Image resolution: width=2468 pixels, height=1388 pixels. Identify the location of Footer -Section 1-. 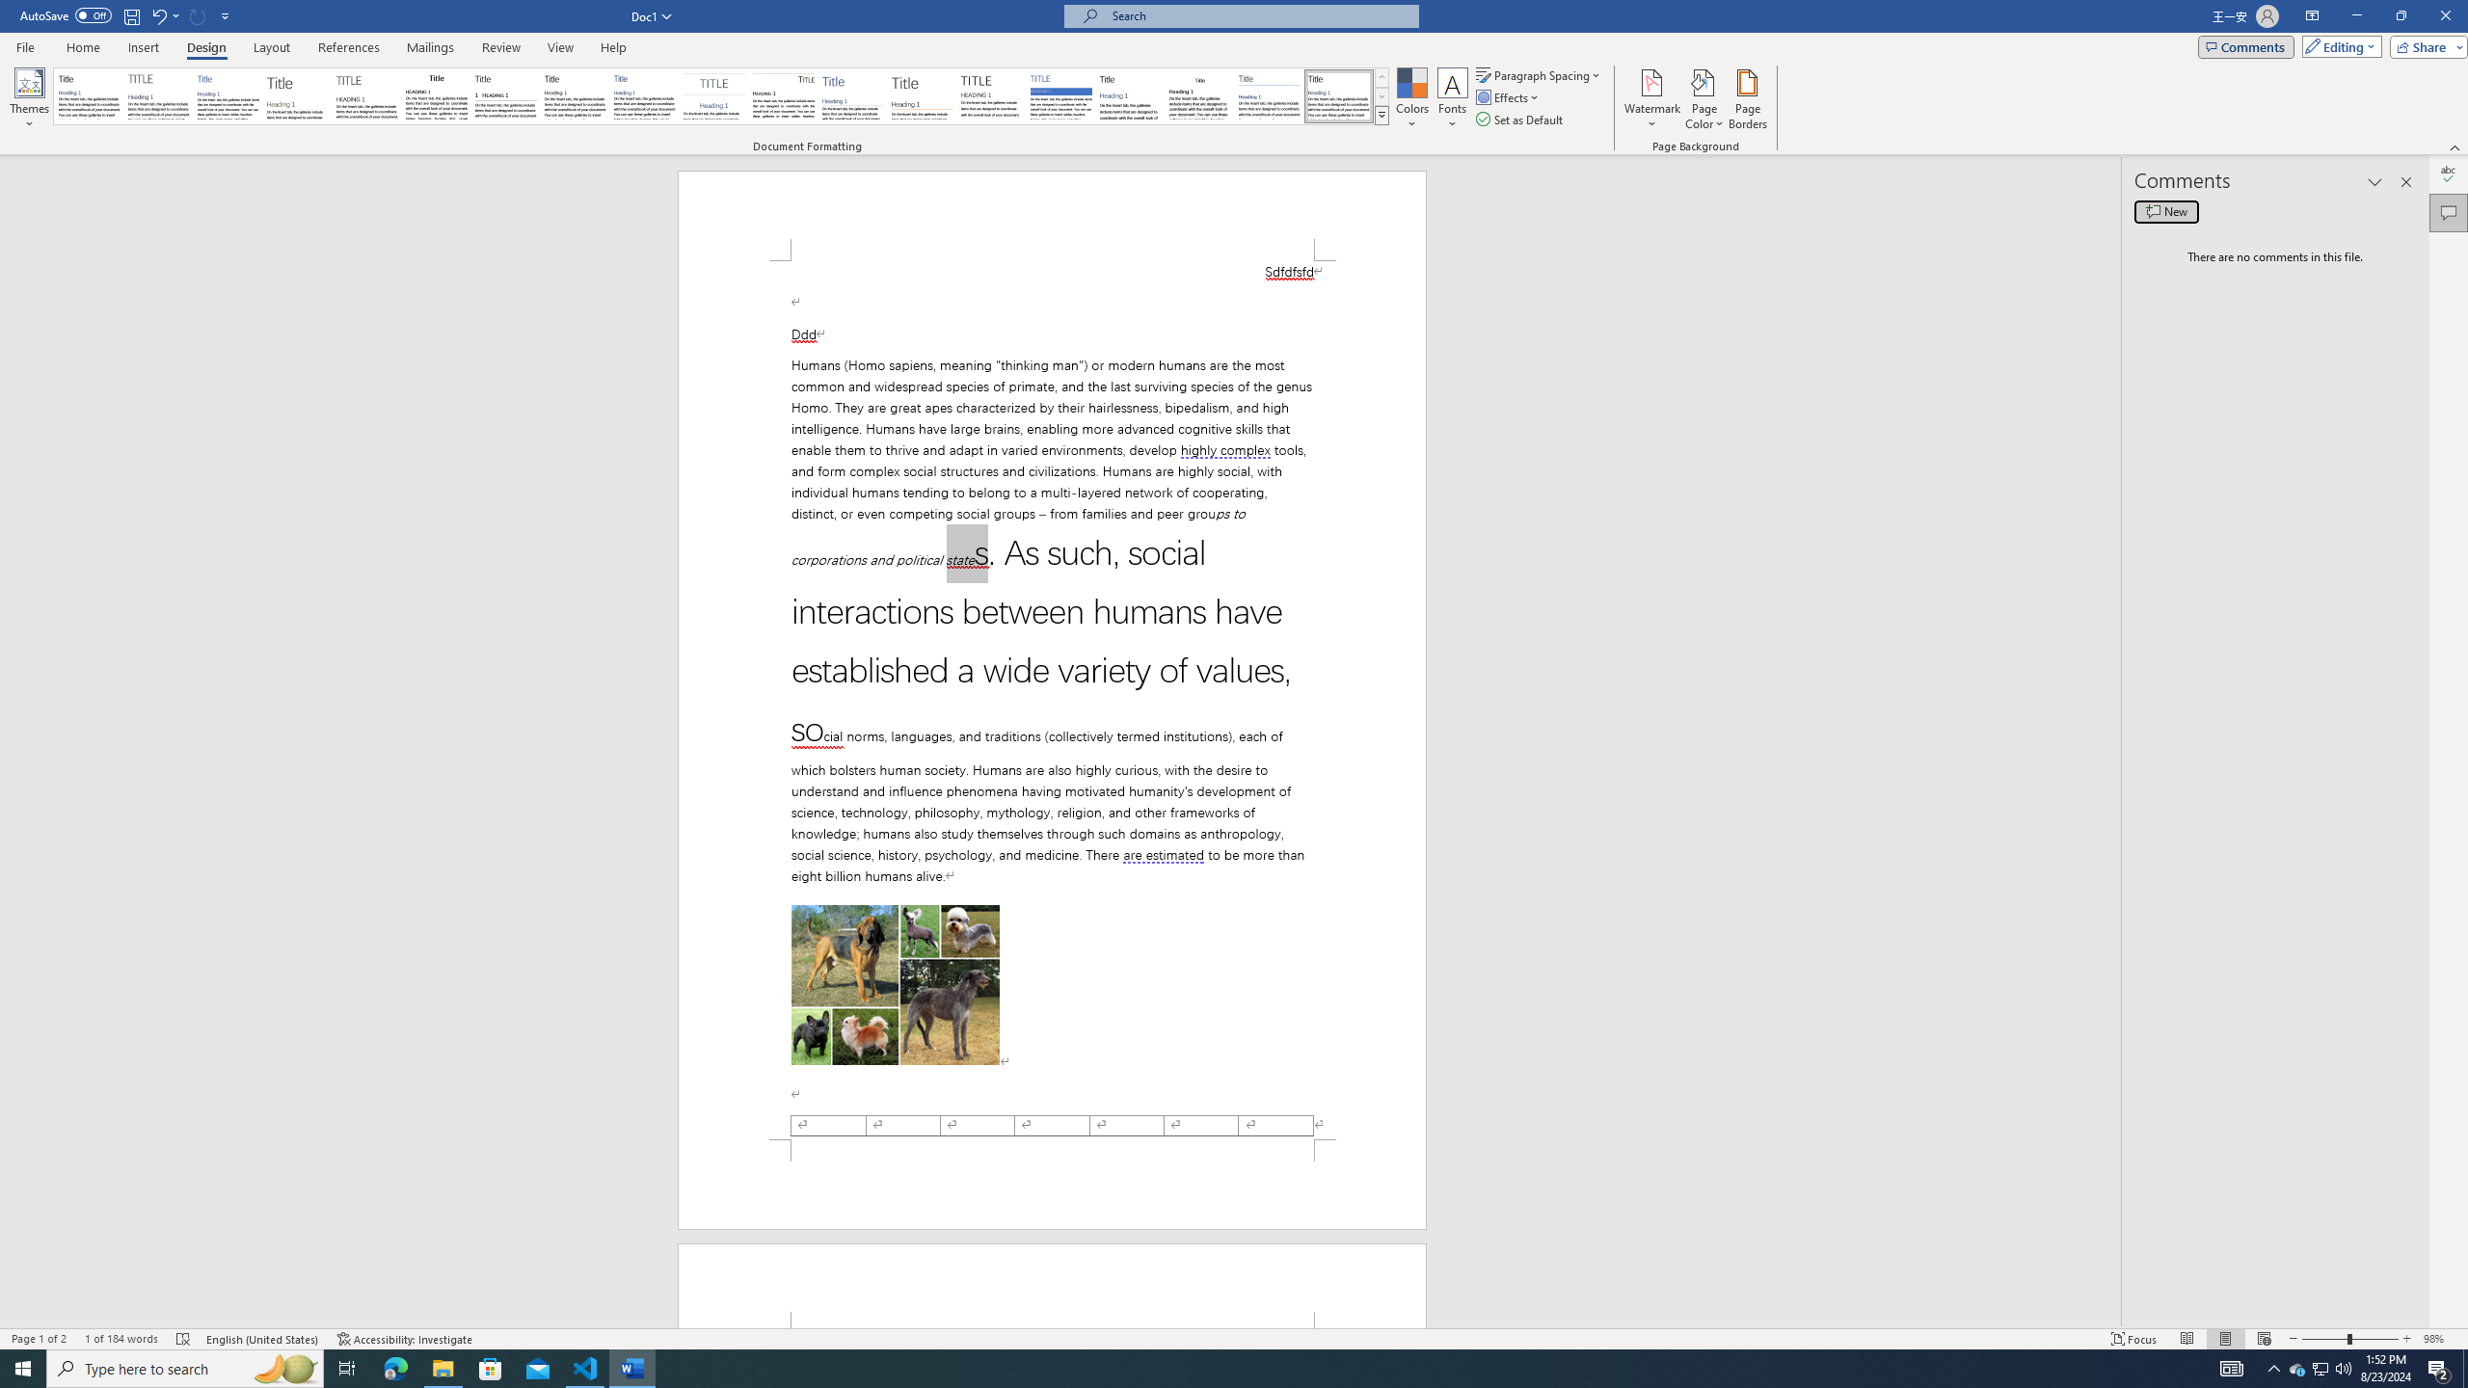
(1053, 1184).